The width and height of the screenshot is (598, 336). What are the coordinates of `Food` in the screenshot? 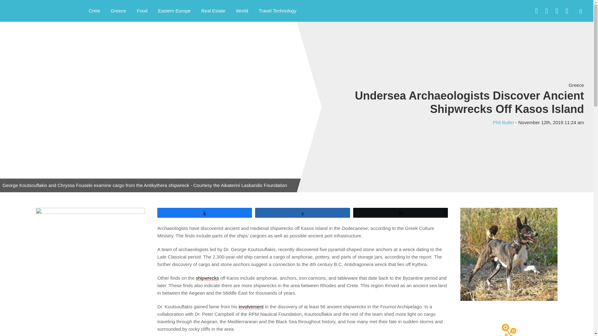 It's located at (142, 11).